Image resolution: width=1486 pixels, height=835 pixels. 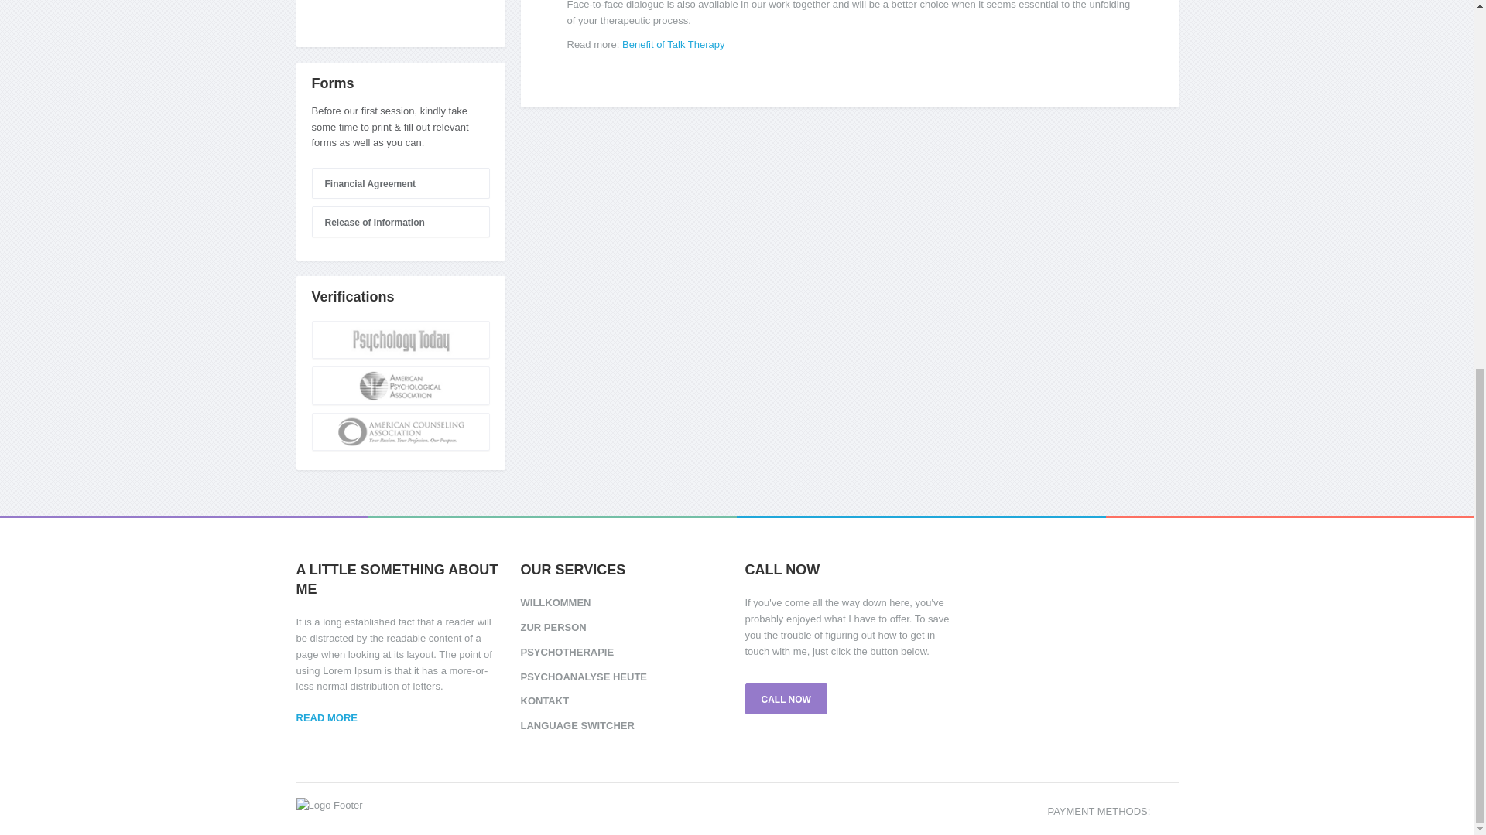 What do you see at coordinates (399, 183) in the screenshot?
I see `Financial Agreement` at bounding box center [399, 183].